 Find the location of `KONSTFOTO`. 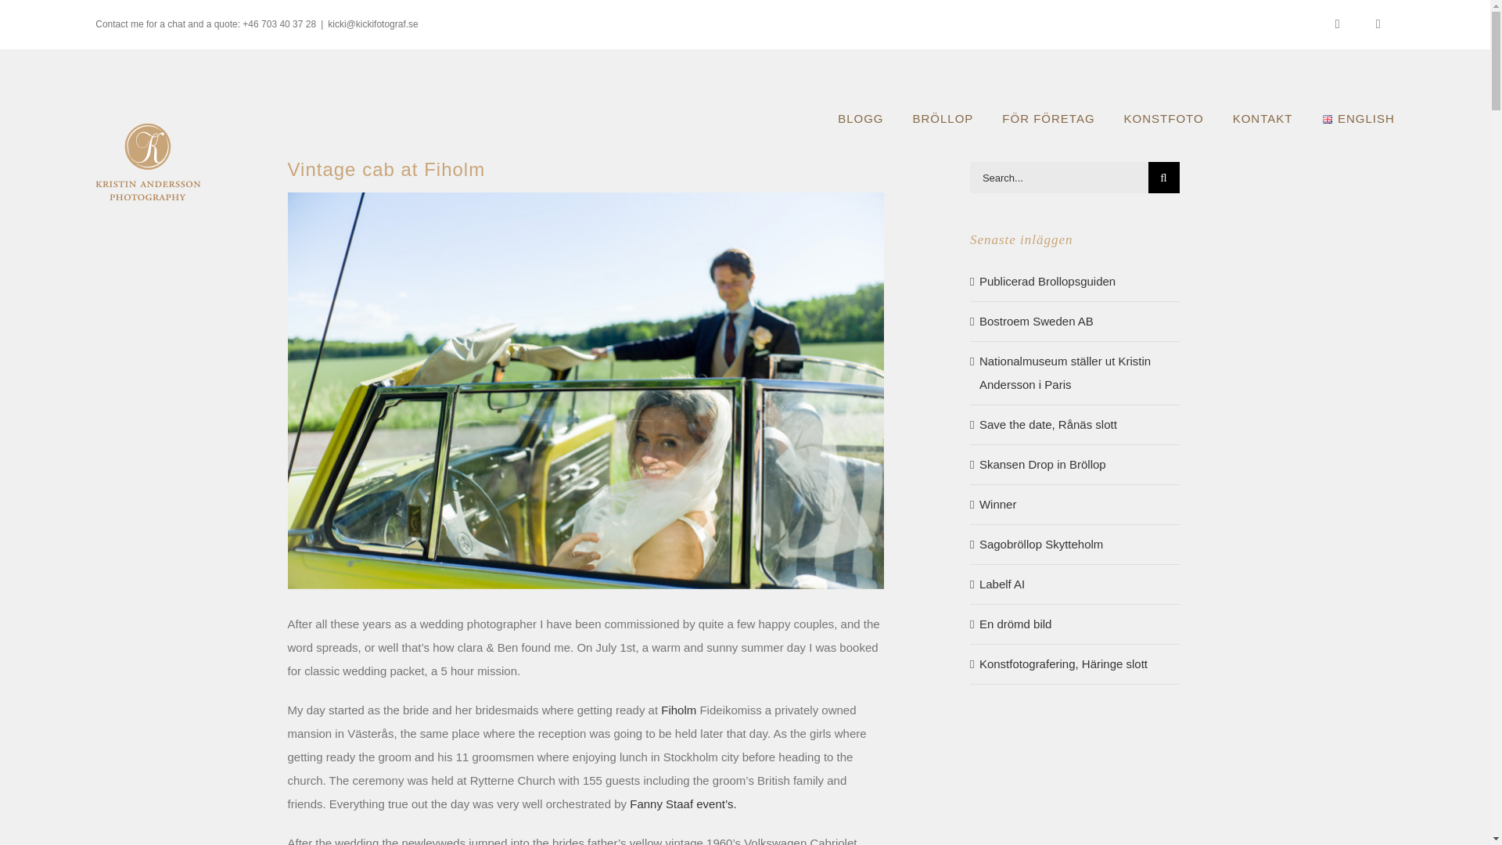

KONSTFOTO is located at coordinates (1164, 118).